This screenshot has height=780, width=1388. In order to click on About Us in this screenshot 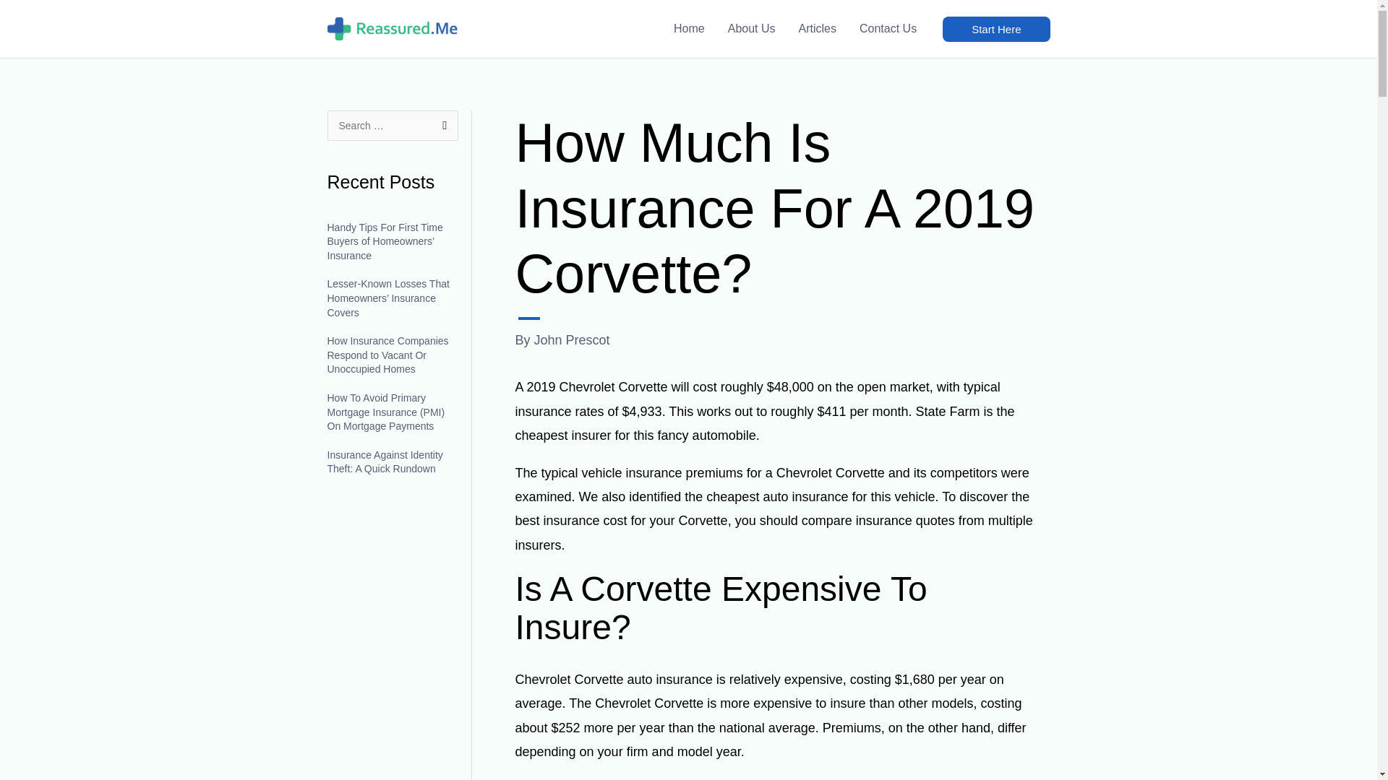, I will do `click(751, 29)`.